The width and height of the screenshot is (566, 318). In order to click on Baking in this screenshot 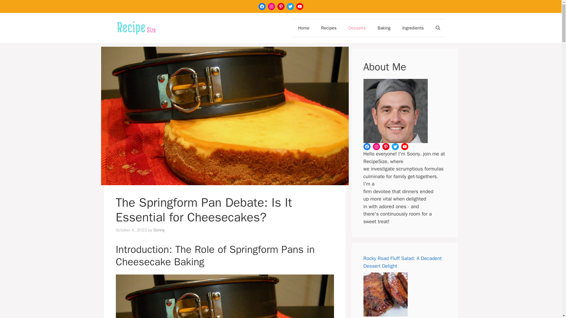, I will do `click(384, 28)`.